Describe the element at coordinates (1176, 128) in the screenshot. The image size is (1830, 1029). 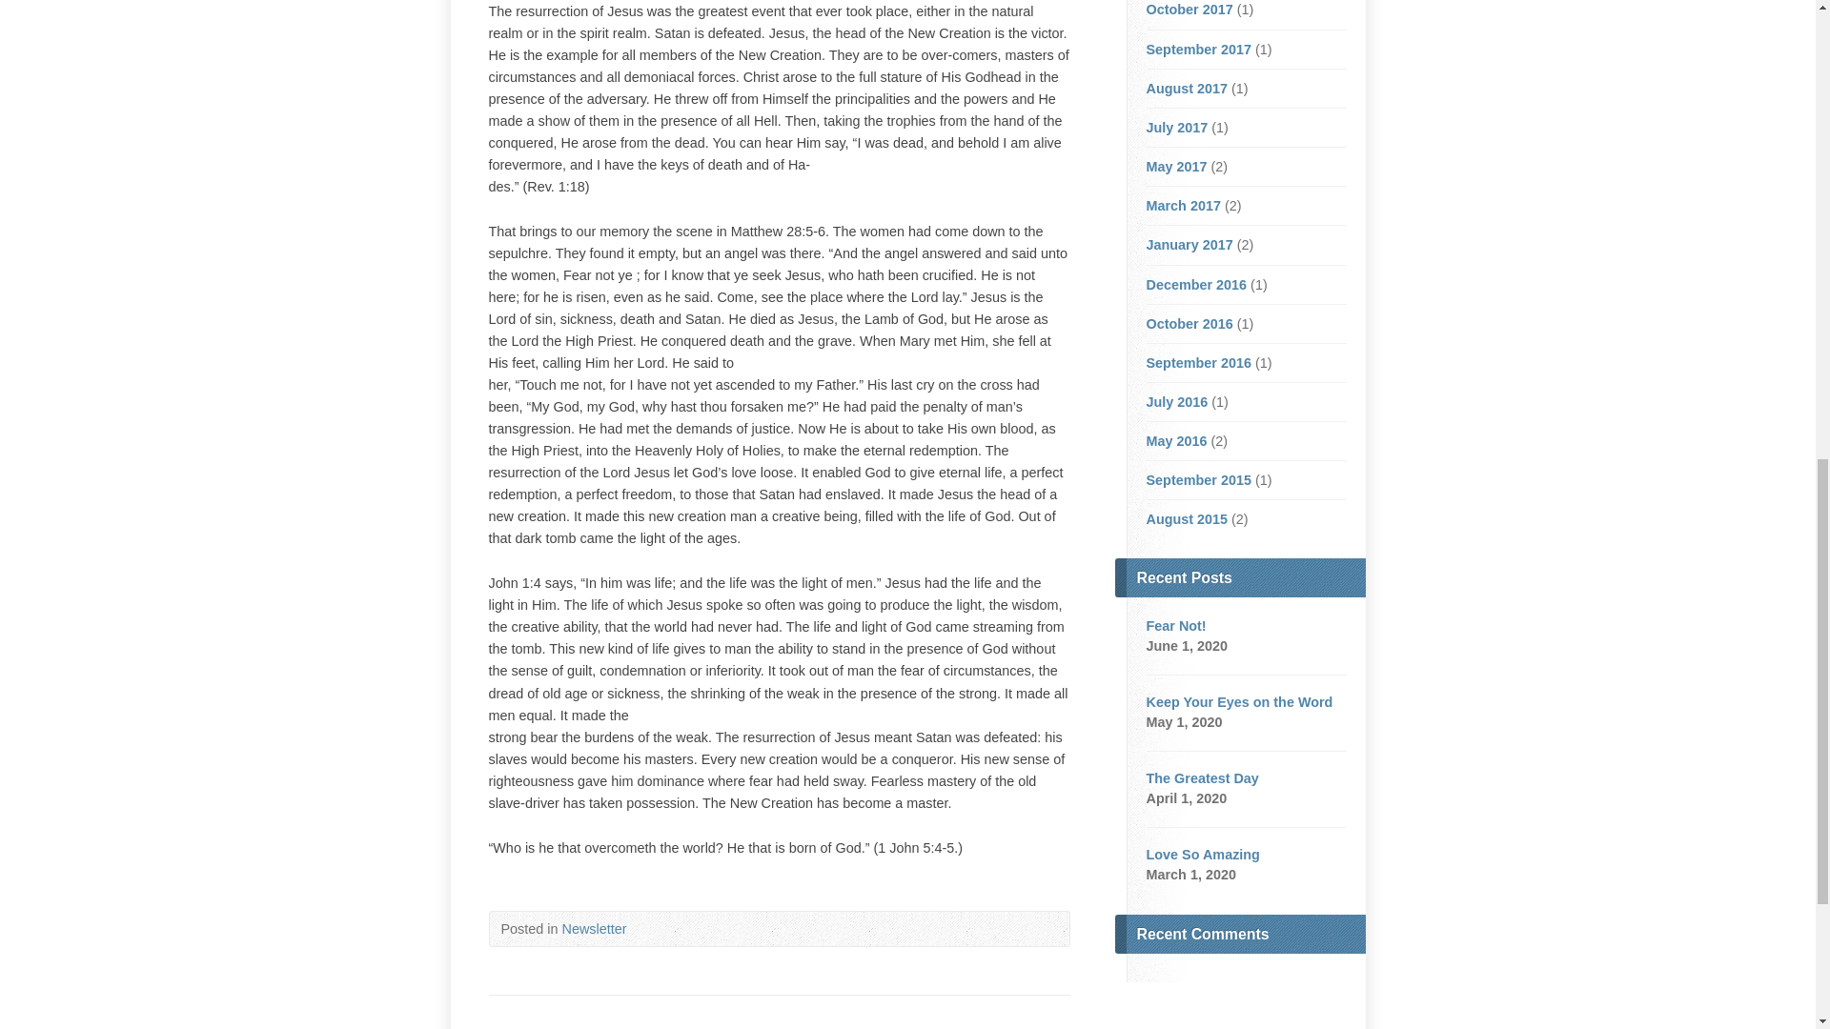
I see `July 2017` at that location.